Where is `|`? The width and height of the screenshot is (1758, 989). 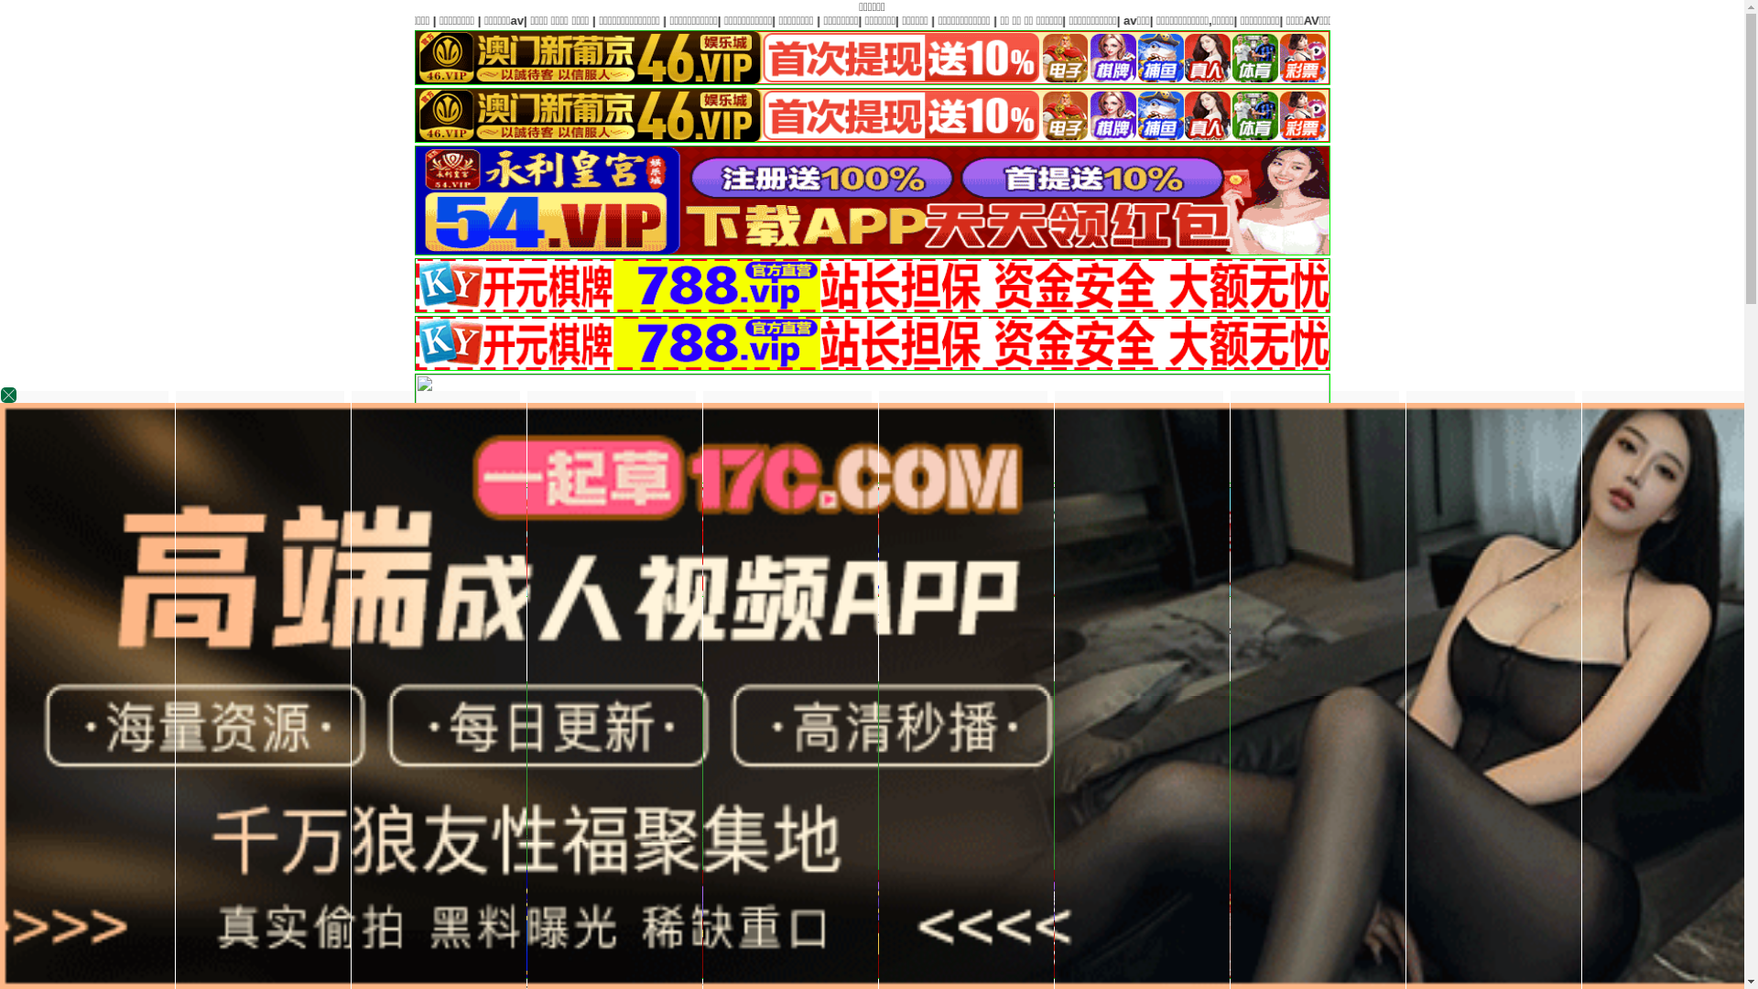 | is located at coordinates (1200, 837).